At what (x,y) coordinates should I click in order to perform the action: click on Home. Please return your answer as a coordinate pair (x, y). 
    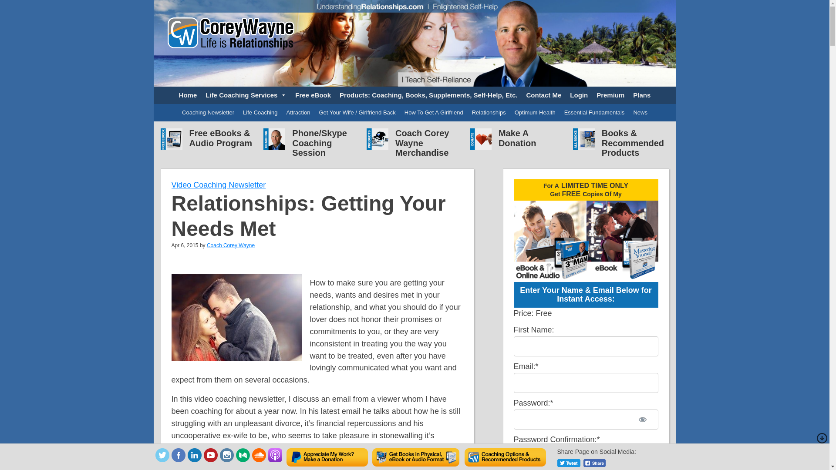
    Looking at the image, I should click on (188, 95).